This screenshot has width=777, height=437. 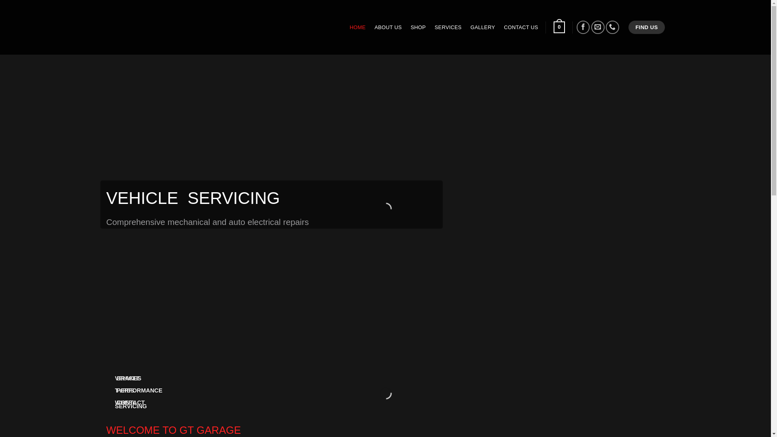 What do you see at coordinates (418, 28) in the screenshot?
I see `SHOP` at bounding box center [418, 28].